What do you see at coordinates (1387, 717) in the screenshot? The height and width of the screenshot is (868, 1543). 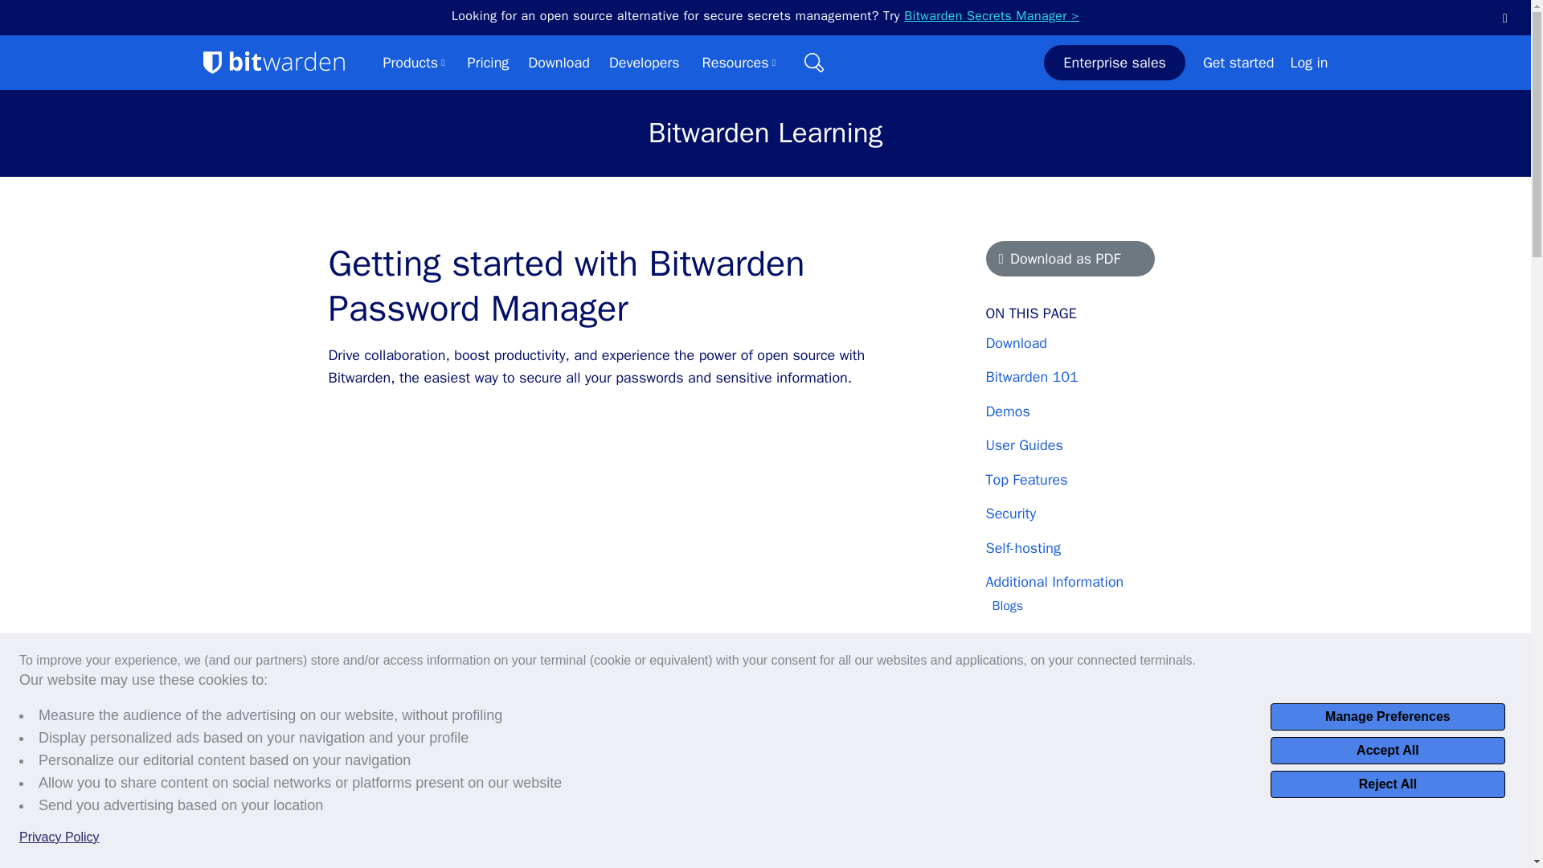 I see `Manage Preferences` at bounding box center [1387, 717].